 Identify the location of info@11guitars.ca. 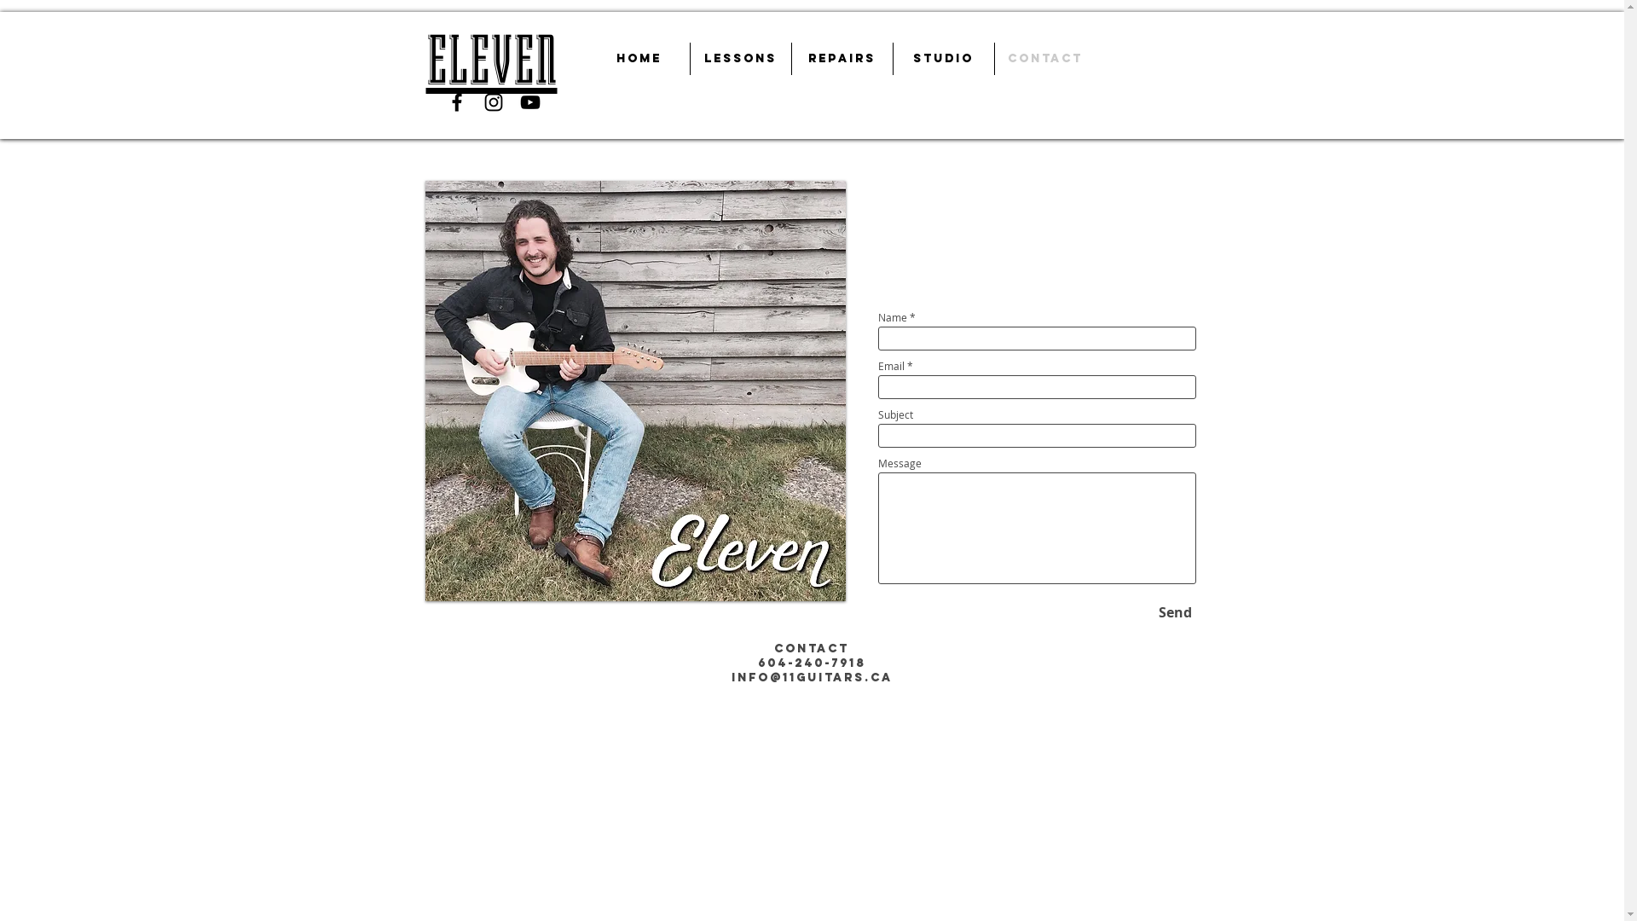
(812, 677).